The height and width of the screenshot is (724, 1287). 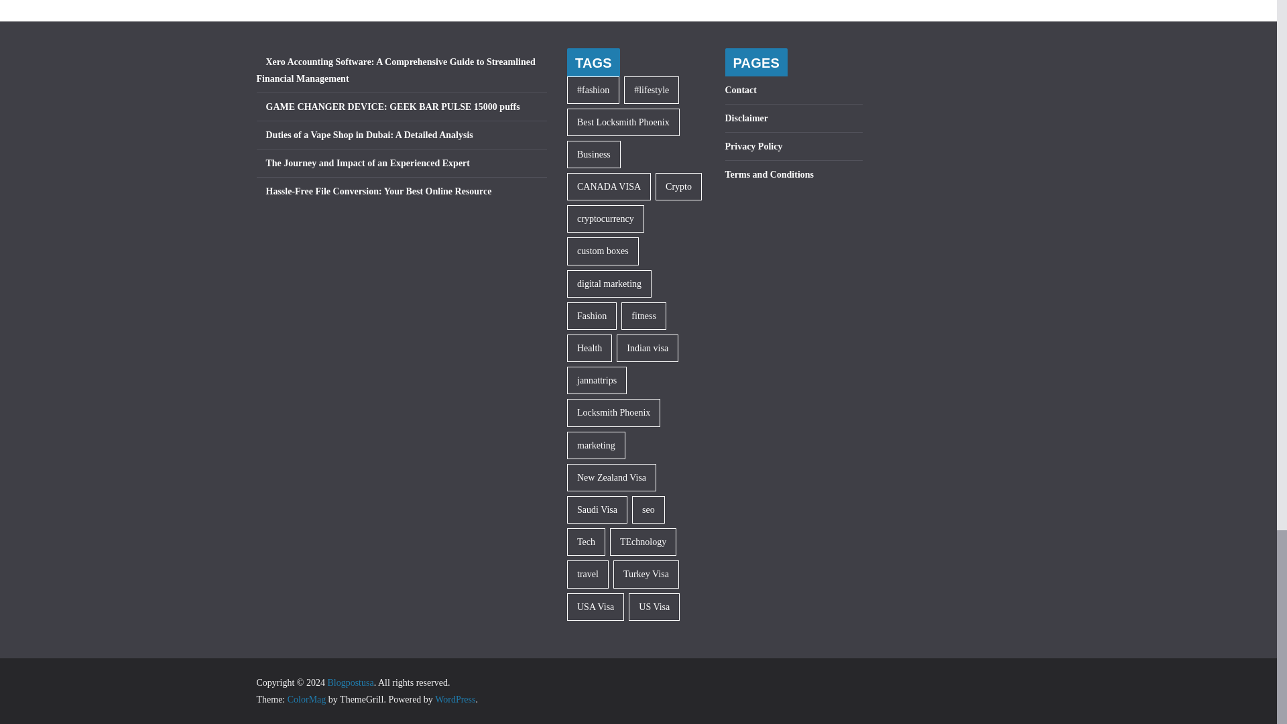 What do you see at coordinates (454, 699) in the screenshot?
I see `WordPress` at bounding box center [454, 699].